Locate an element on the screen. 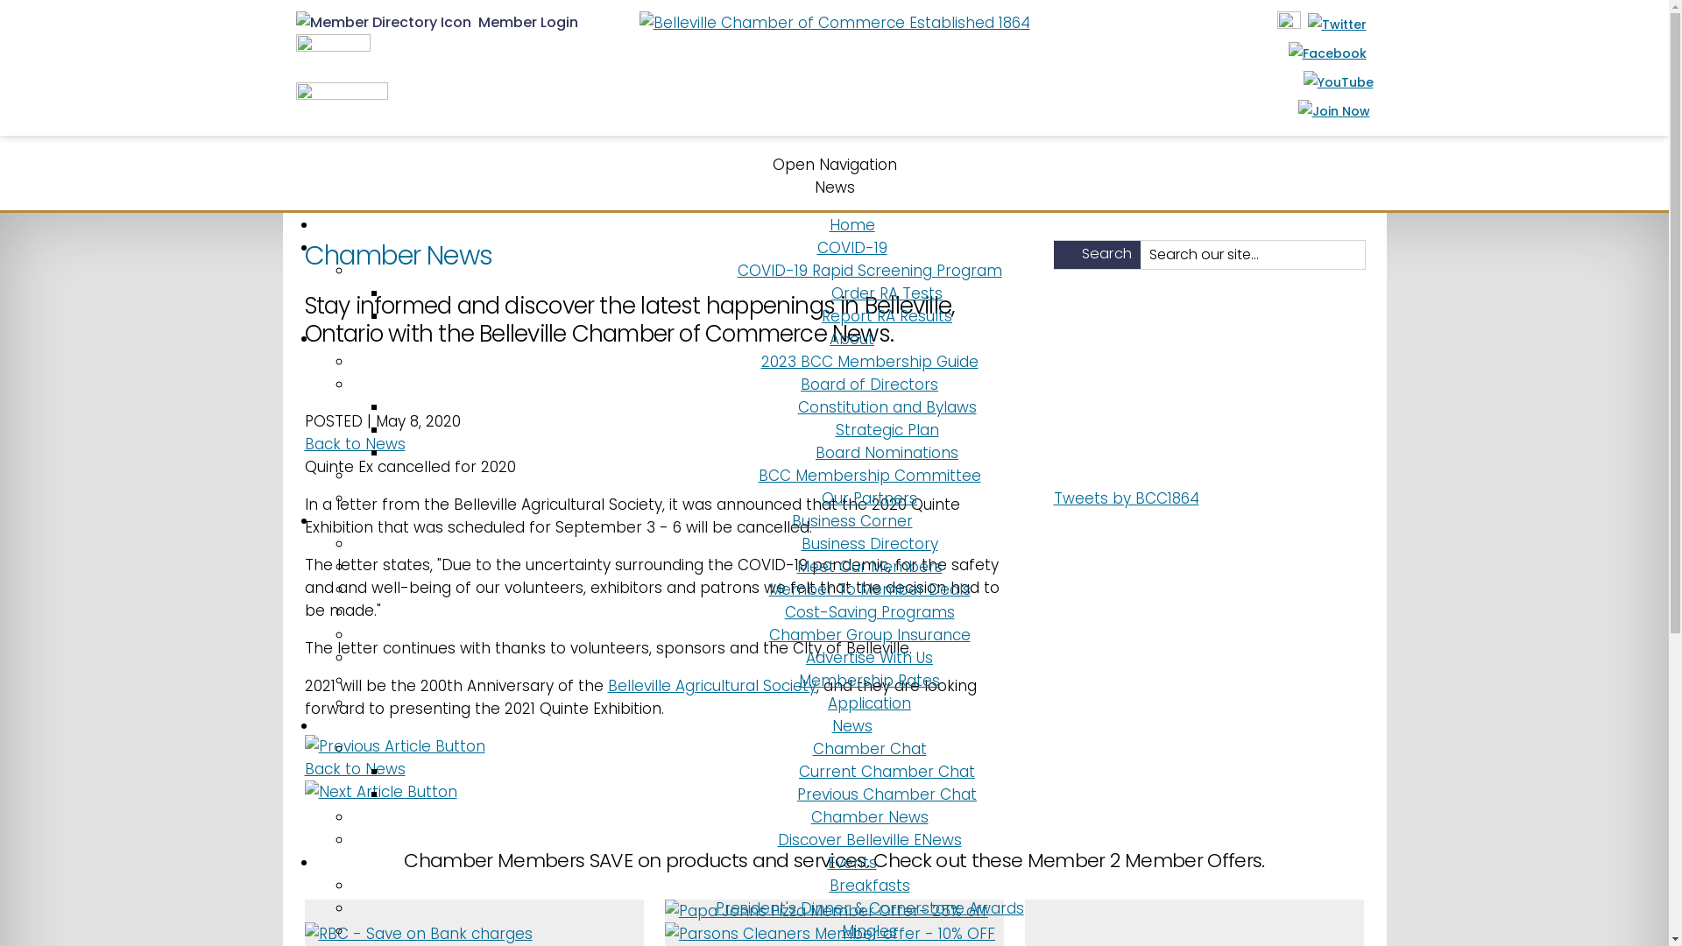 This screenshot has height=946, width=1682.   Member Login is located at coordinates (437, 23).